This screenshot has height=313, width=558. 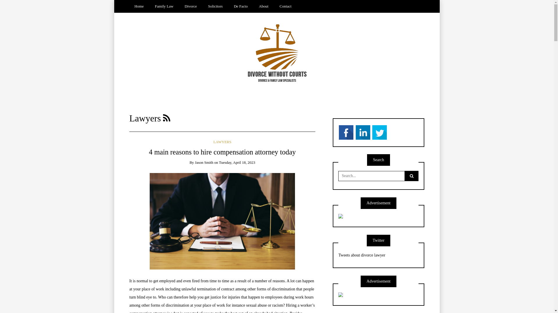 I want to click on Tweets about divorce lawyer, so click(x=362, y=255).